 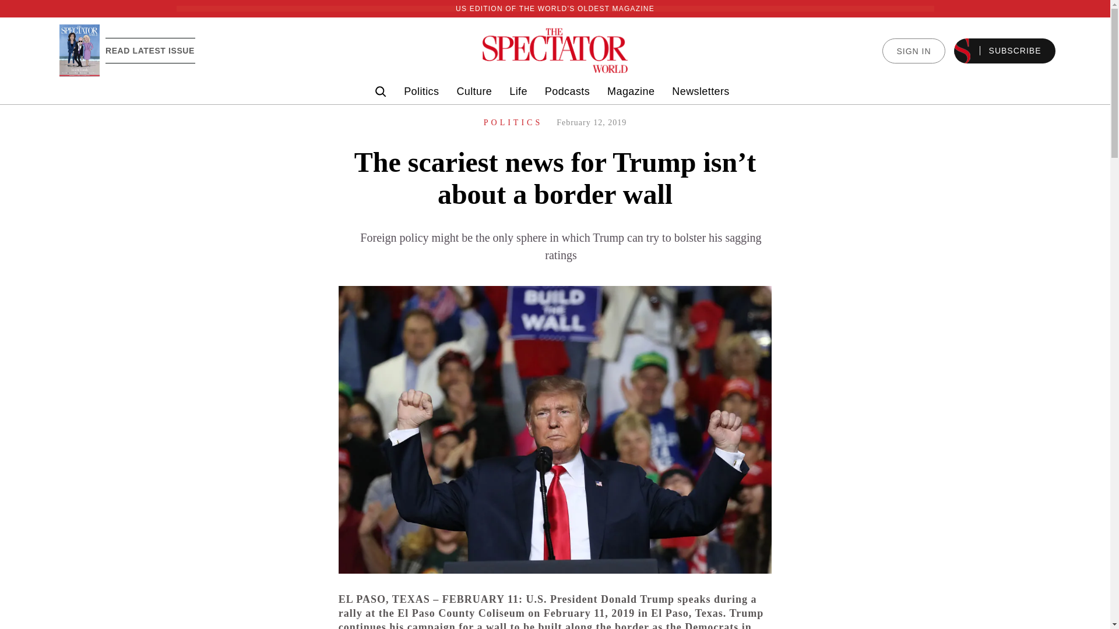 I want to click on Newsletters, so click(x=701, y=91).